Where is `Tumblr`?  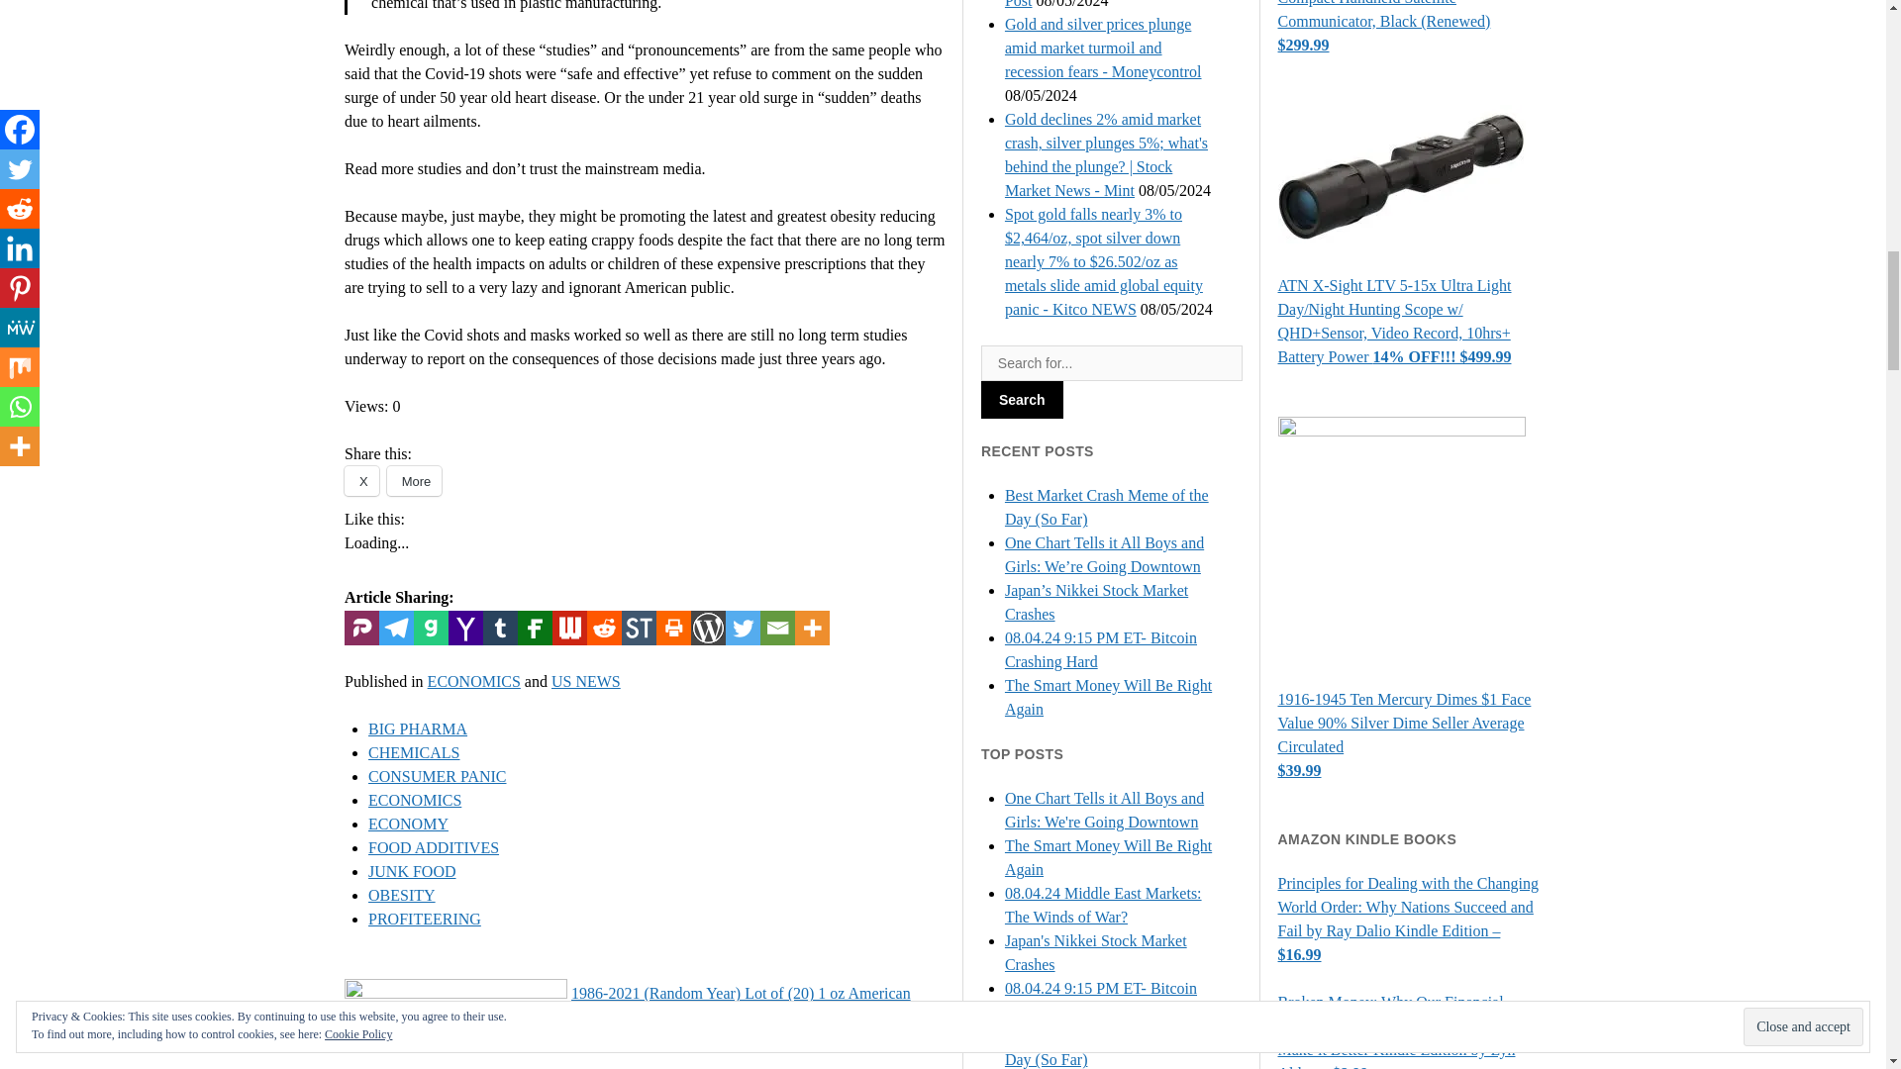
Tumblr is located at coordinates (499, 628).